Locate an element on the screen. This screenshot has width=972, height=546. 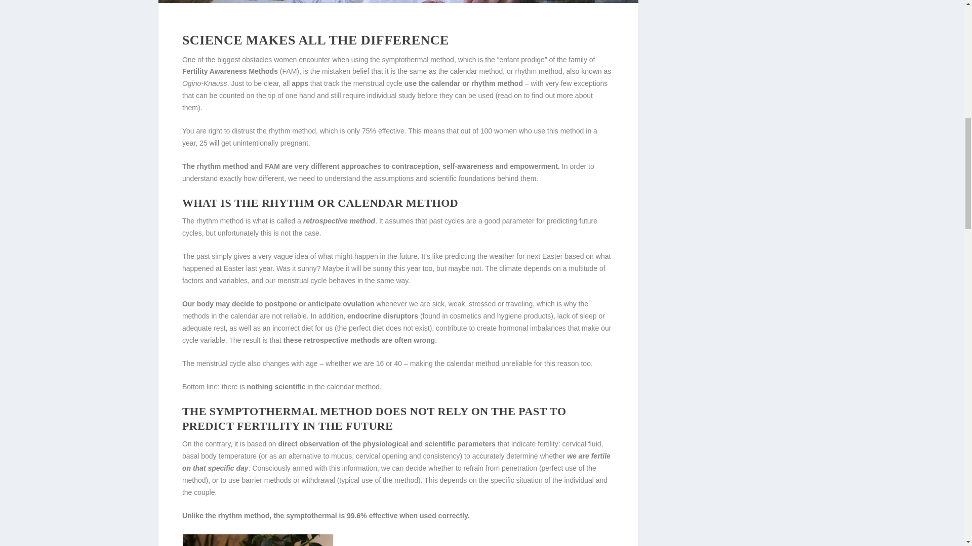
cervical fluid is located at coordinates (581, 444).